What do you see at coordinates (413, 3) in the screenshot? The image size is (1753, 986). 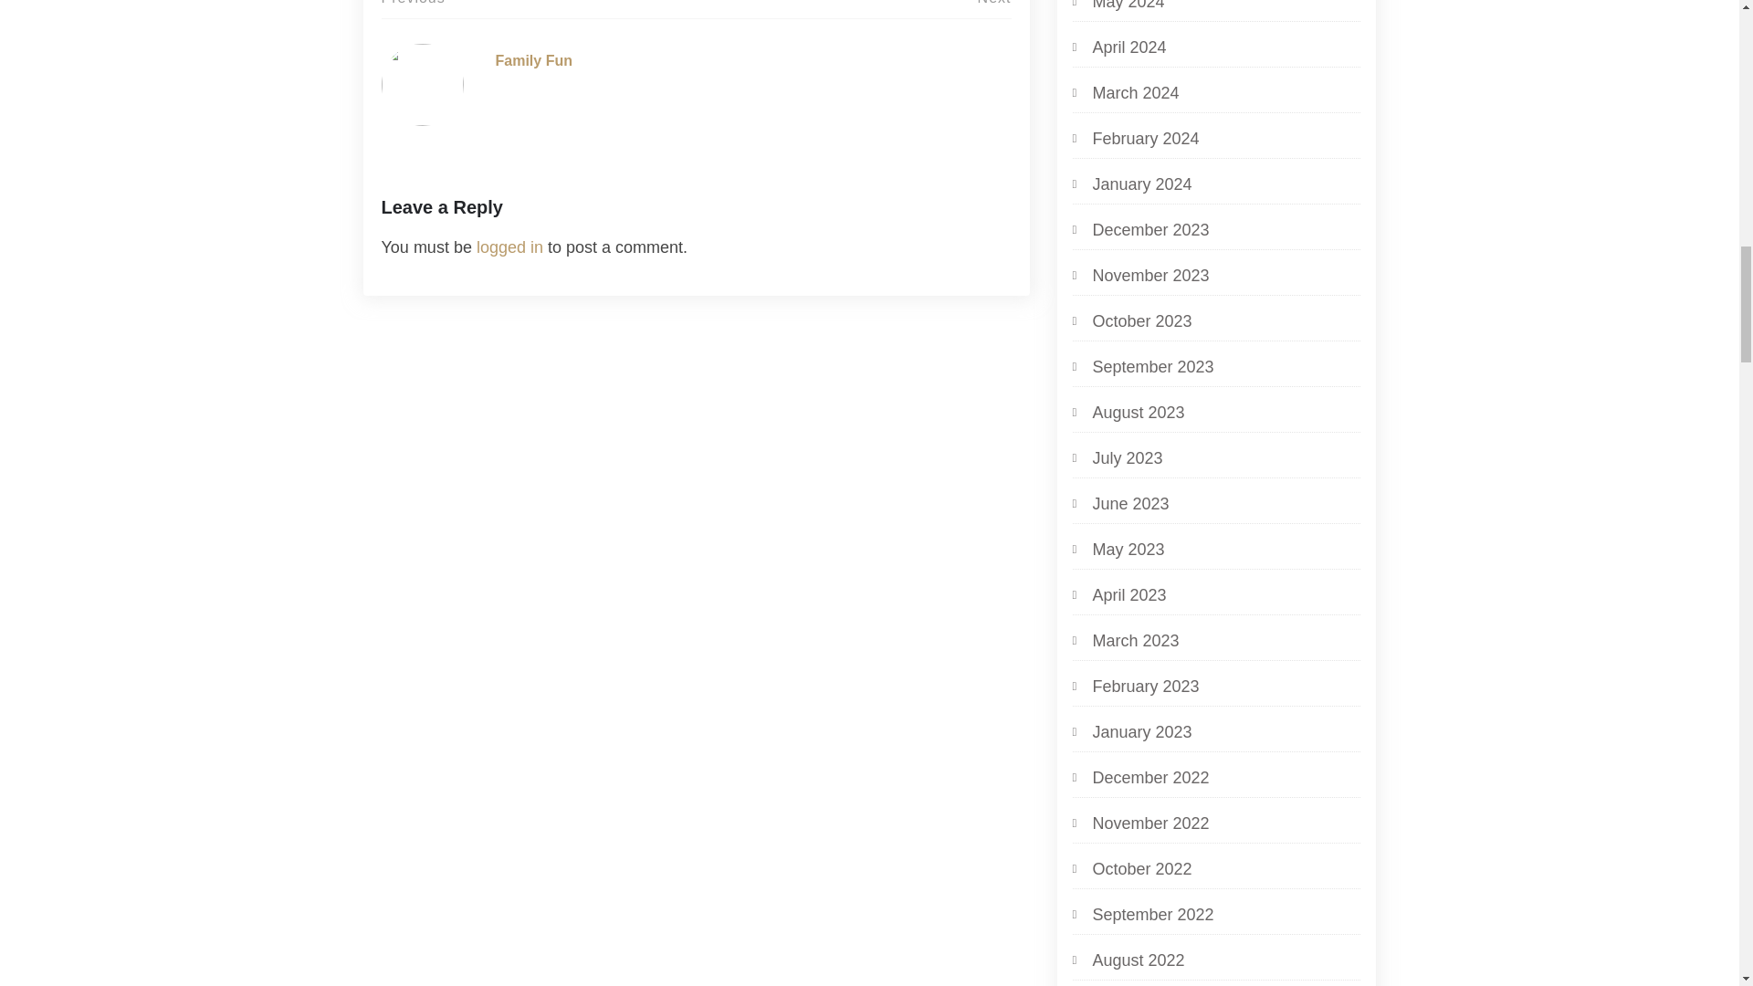 I see `Previous` at bounding box center [413, 3].